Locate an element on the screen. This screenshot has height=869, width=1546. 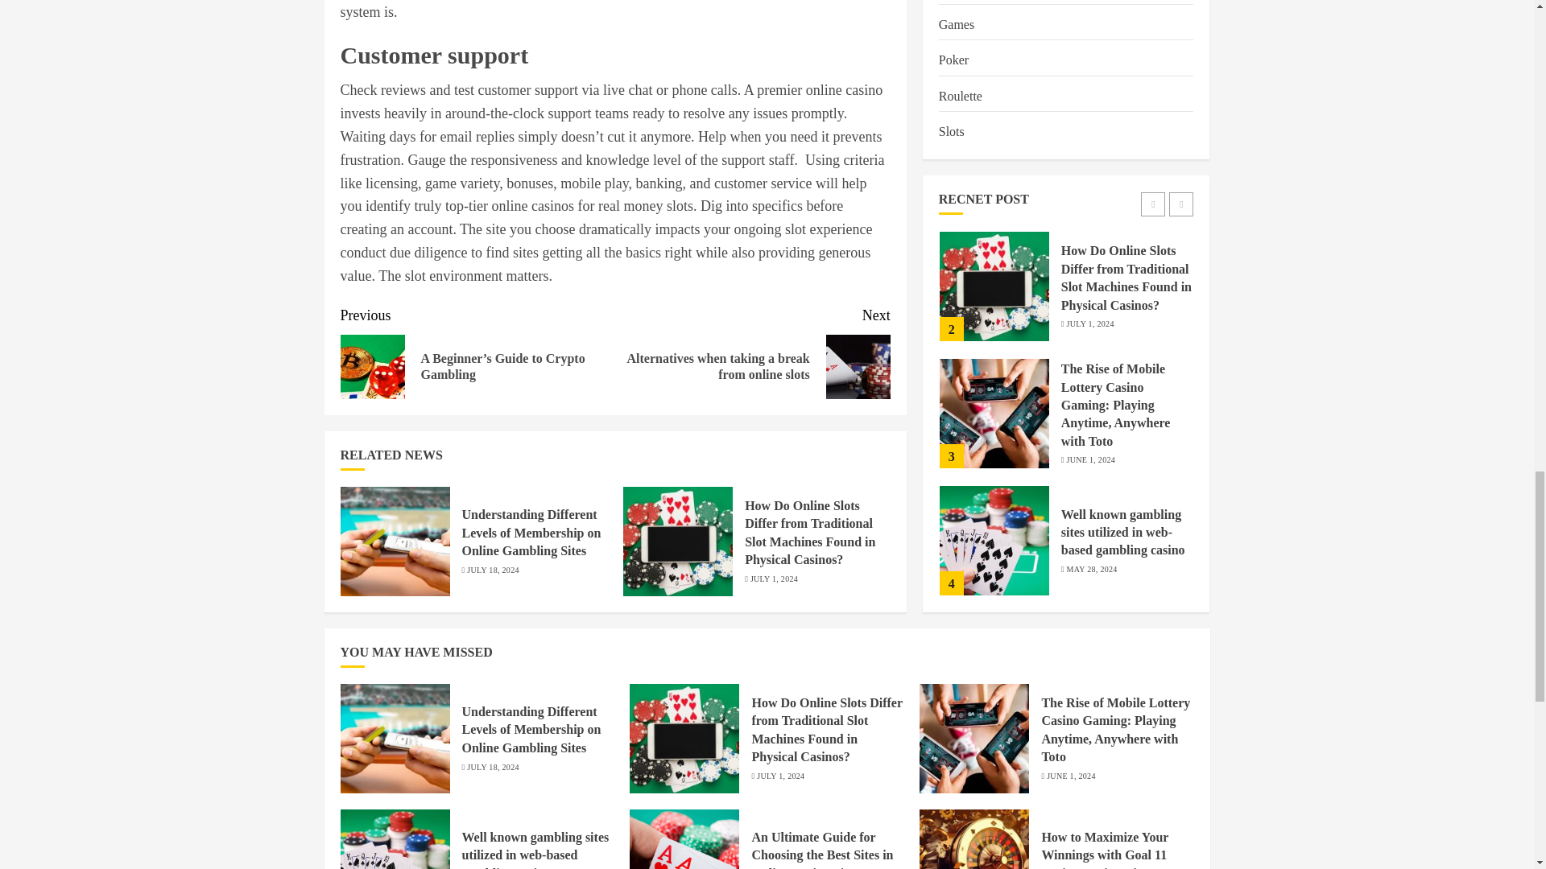
JULY 1, 2024 is located at coordinates (773, 579).